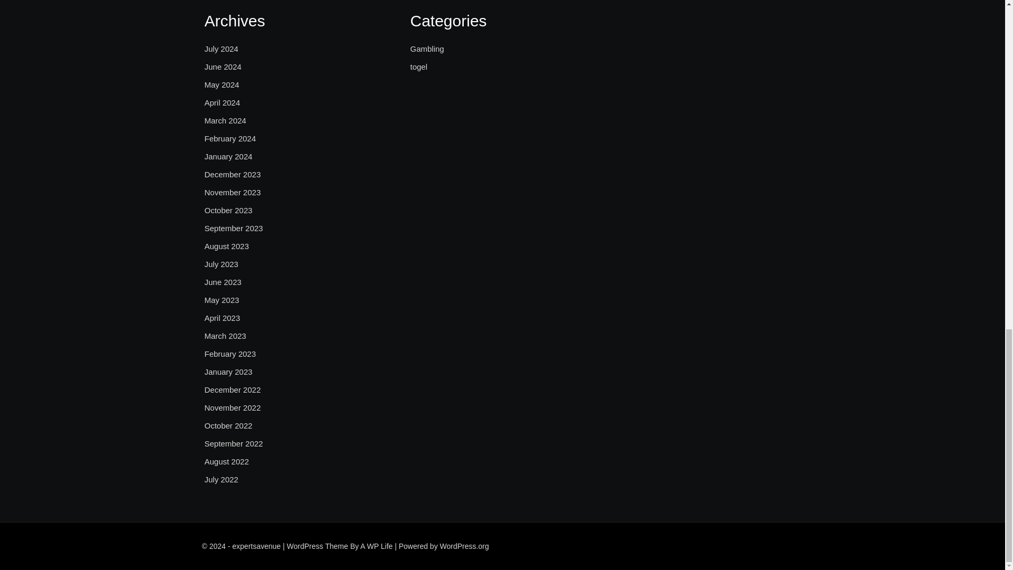  I want to click on June 2023, so click(223, 282).